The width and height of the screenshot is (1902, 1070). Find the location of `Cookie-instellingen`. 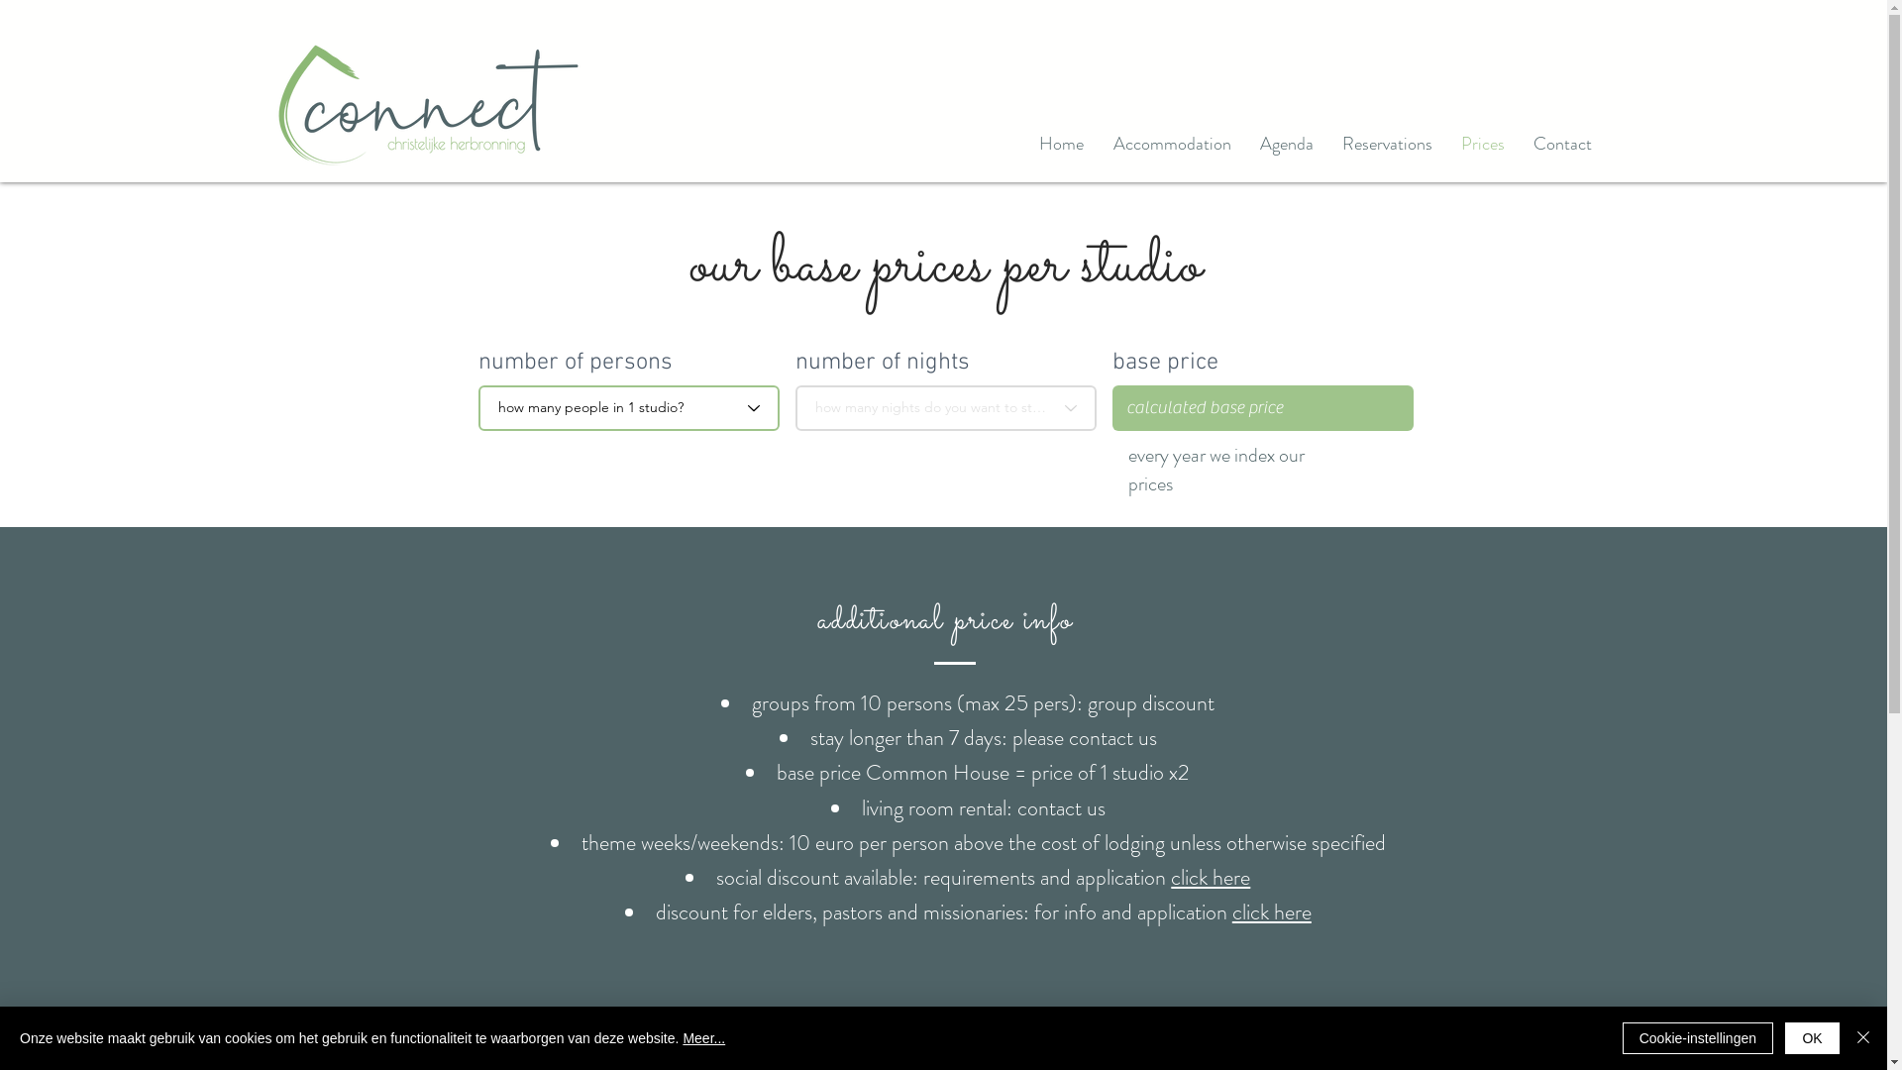

Cookie-instellingen is located at coordinates (1698, 1038).